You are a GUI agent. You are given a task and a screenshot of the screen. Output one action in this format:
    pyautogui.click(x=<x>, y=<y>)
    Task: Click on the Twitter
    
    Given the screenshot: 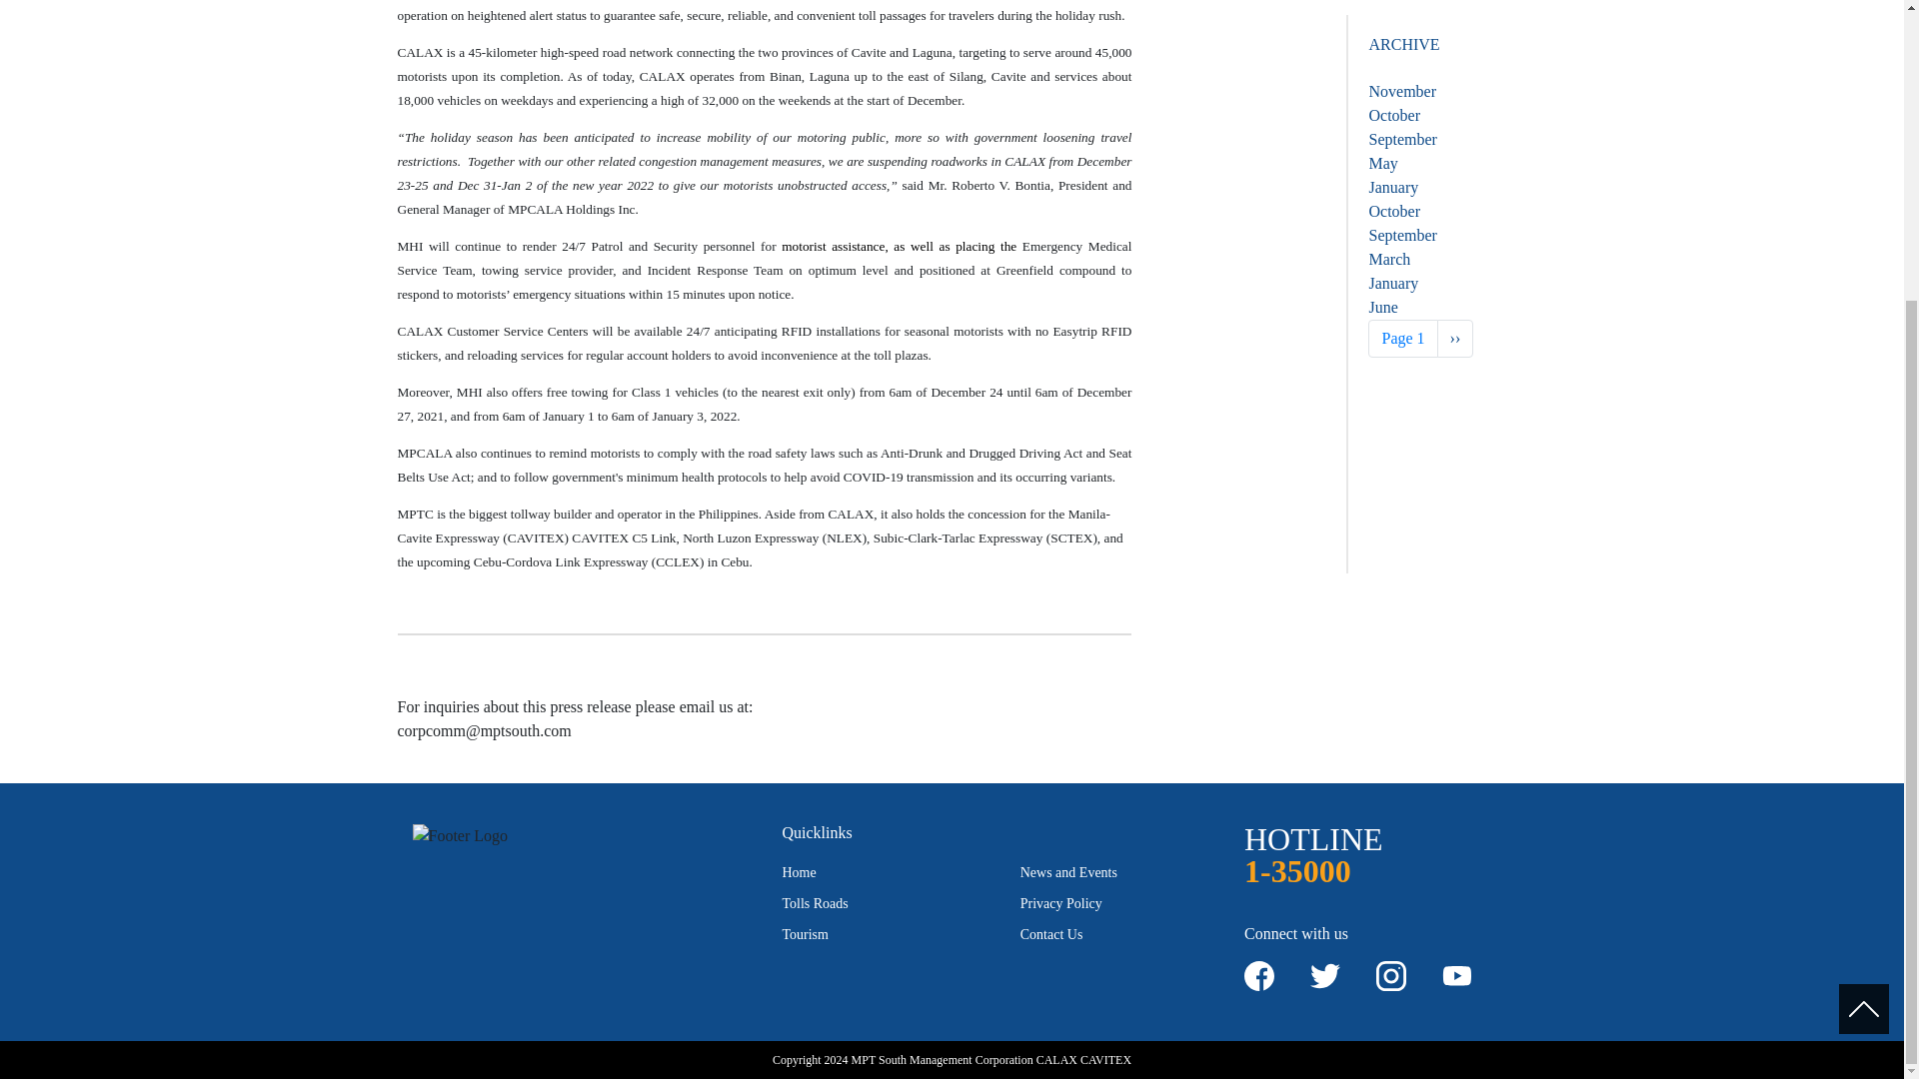 What is the action you would take?
    pyautogui.click(x=1325, y=976)
    